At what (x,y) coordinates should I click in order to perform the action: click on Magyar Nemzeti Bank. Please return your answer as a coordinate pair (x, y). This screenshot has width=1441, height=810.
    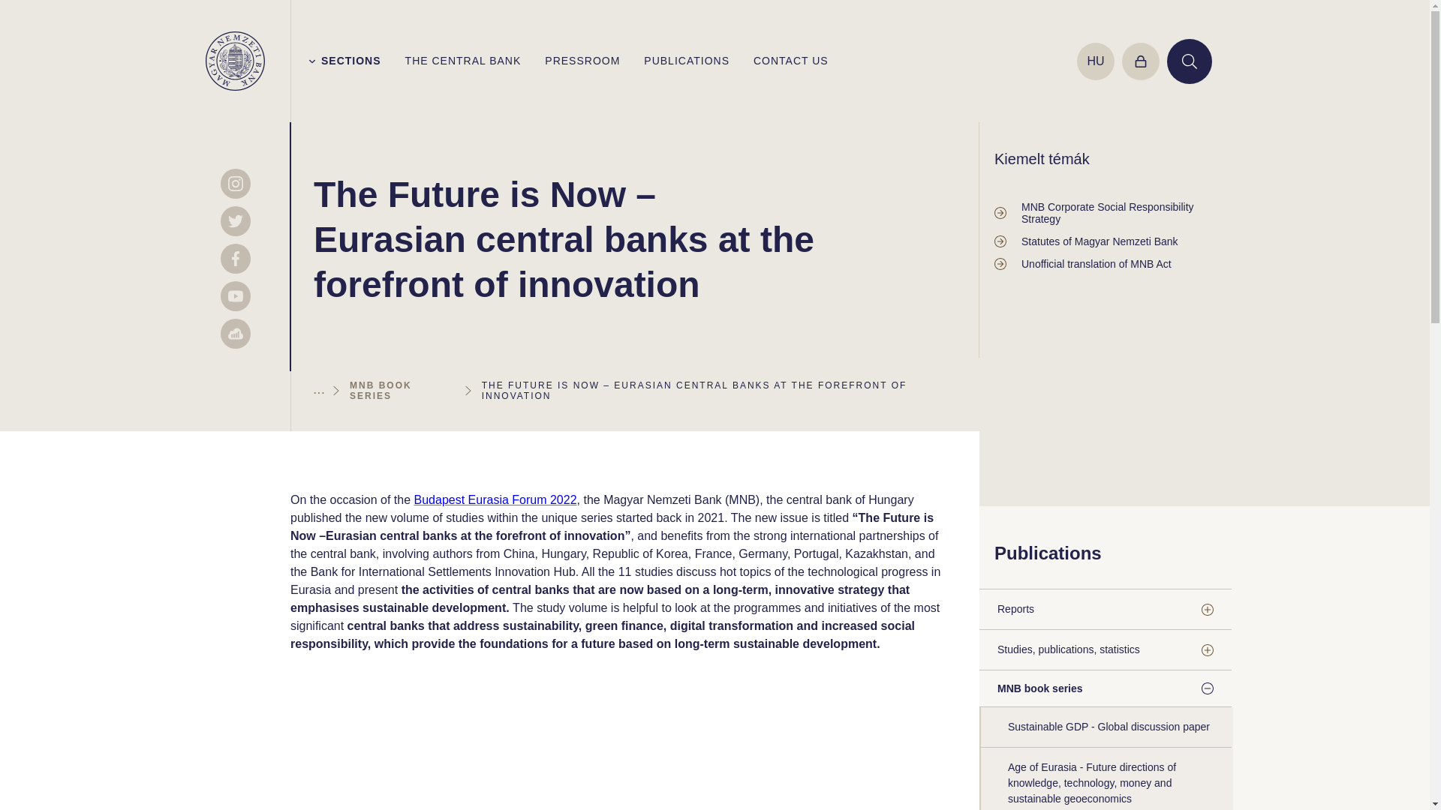
    Looking at the image, I should click on (236, 61).